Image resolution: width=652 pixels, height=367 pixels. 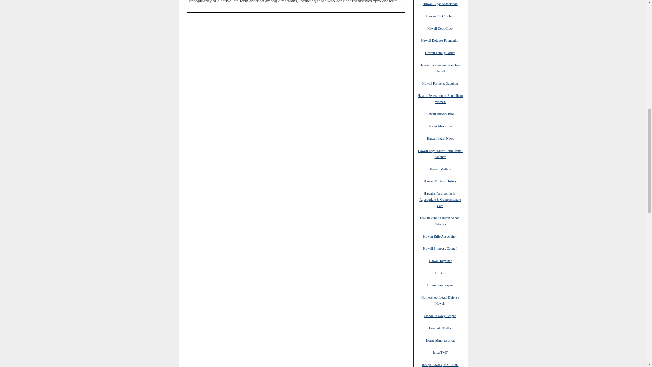 I want to click on Hawaii Farmer's Daughter, so click(x=440, y=83).